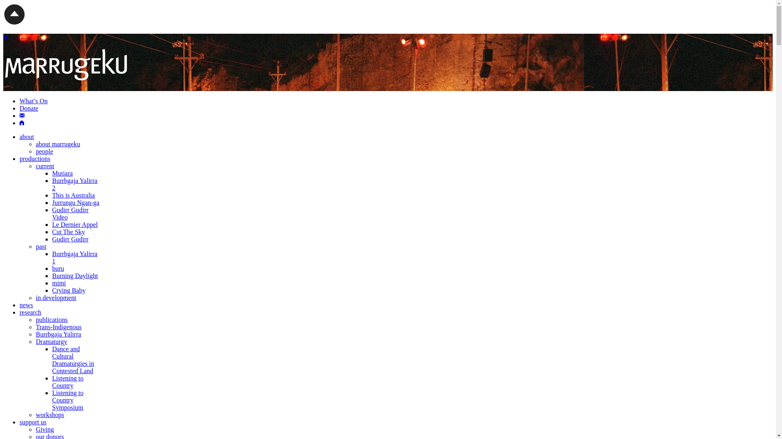 The image size is (782, 439). Describe the element at coordinates (68, 382) in the screenshot. I see `Listening to Country` at that location.